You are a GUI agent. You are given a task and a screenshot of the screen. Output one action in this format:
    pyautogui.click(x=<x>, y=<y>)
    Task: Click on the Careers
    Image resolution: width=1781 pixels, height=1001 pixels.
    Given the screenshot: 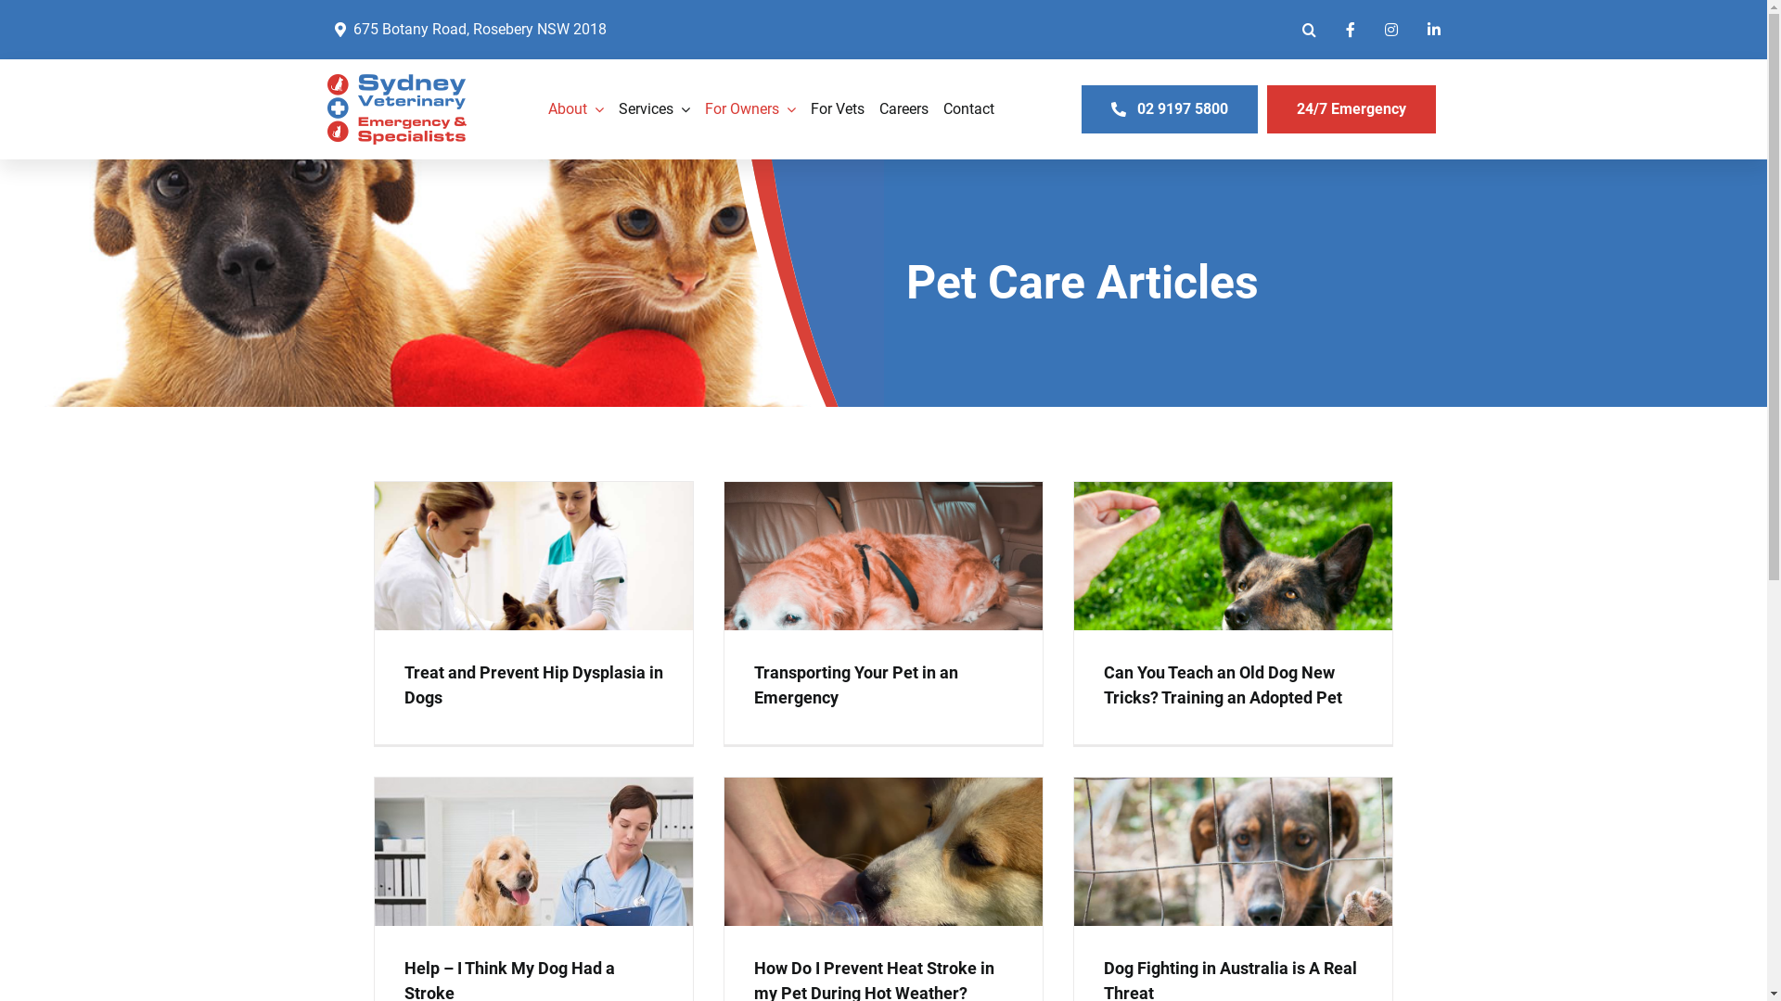 What is the action you would take?
    pyautogui.click(x=903, y=109)
    